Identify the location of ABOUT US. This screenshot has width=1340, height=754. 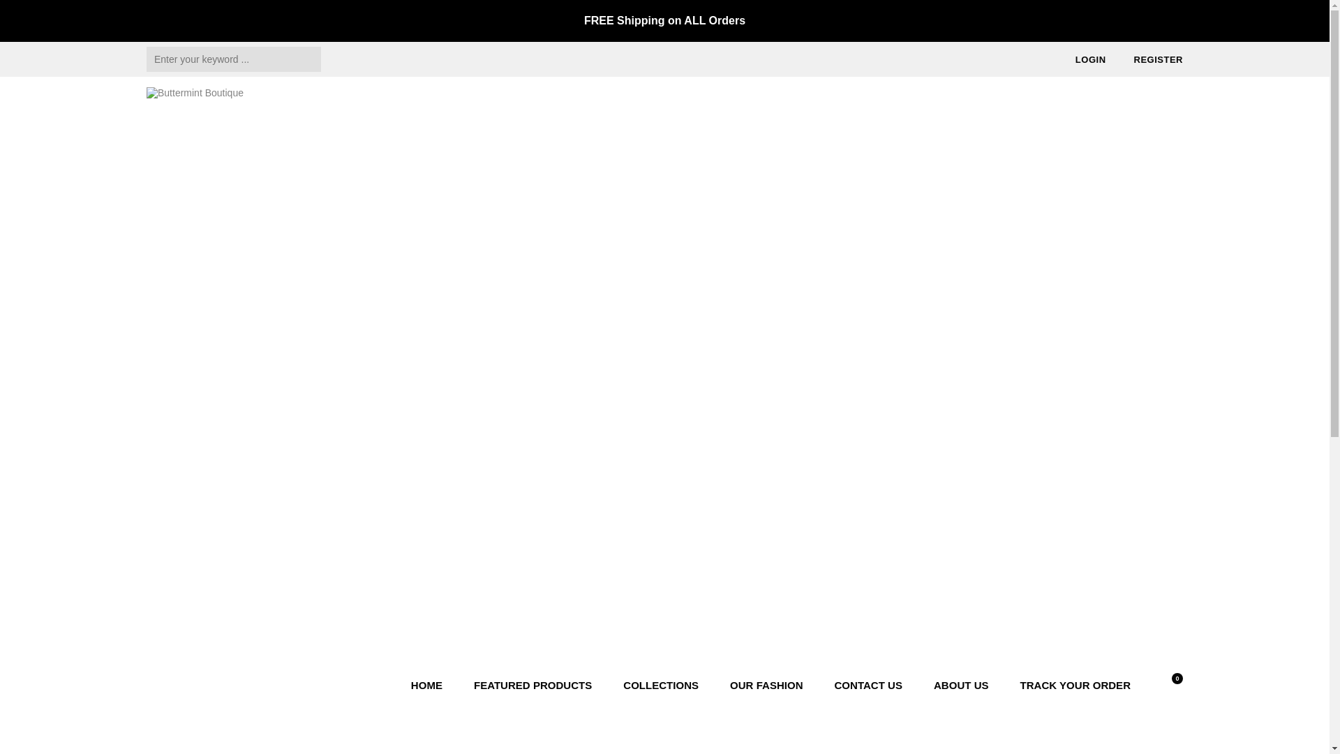
(961, 685).